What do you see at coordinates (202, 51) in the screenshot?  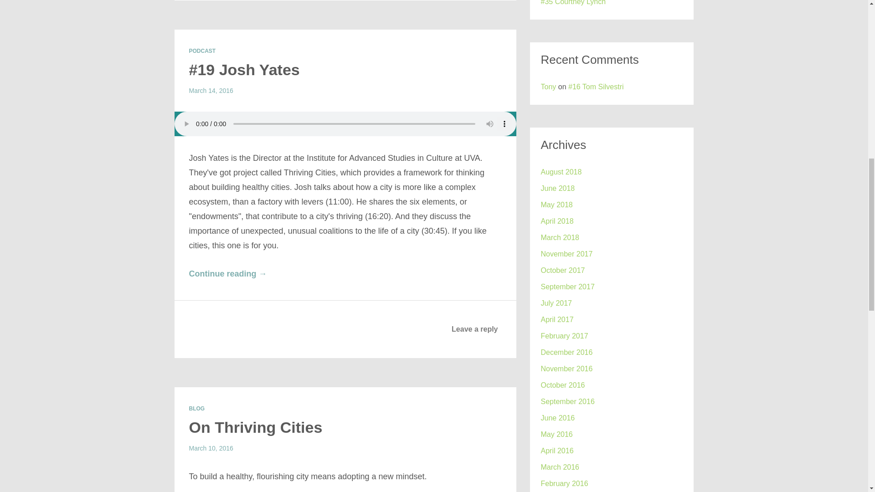 I see `PODCAST` at bounding box center [202, 51].